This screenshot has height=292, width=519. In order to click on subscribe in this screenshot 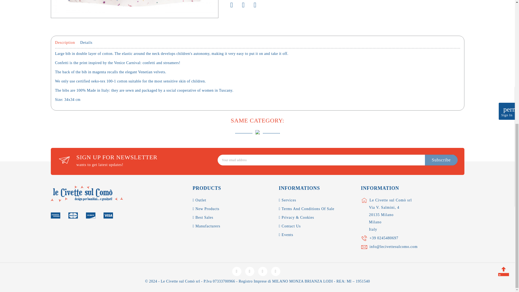, I will do `click(441, 160)`.